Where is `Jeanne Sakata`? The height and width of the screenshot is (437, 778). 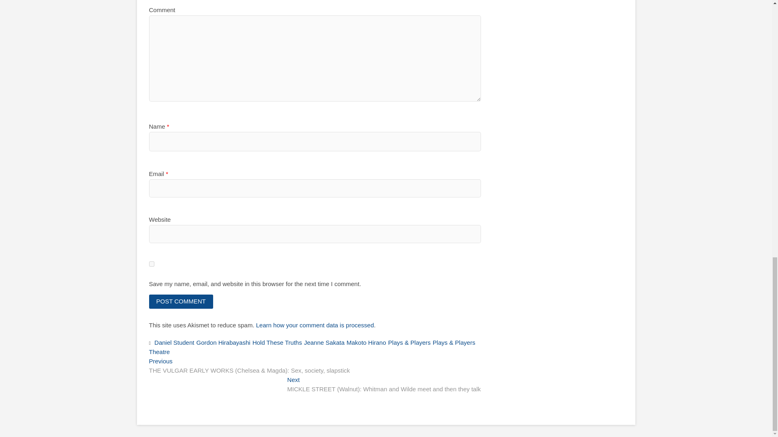 Jeanne Sakata is located at coordinates (325, 343).